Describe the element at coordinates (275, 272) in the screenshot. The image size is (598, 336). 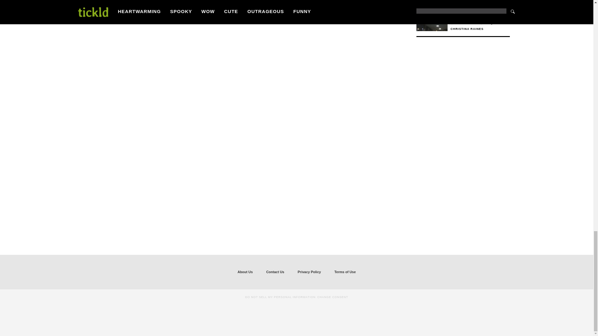
I see `Contact Us` at that location.